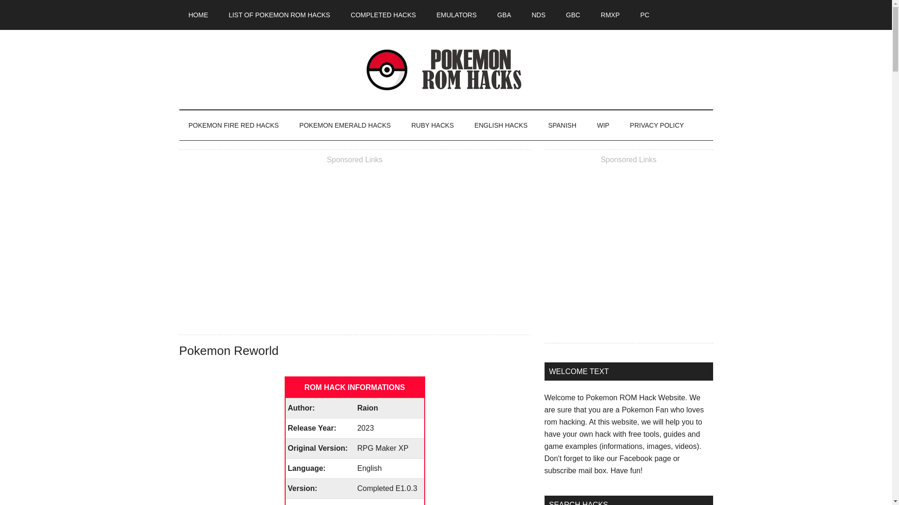  What do you see at coordinates (504, 15) in the screenshot?
I see `GBA` at bounding box center [504, 15].